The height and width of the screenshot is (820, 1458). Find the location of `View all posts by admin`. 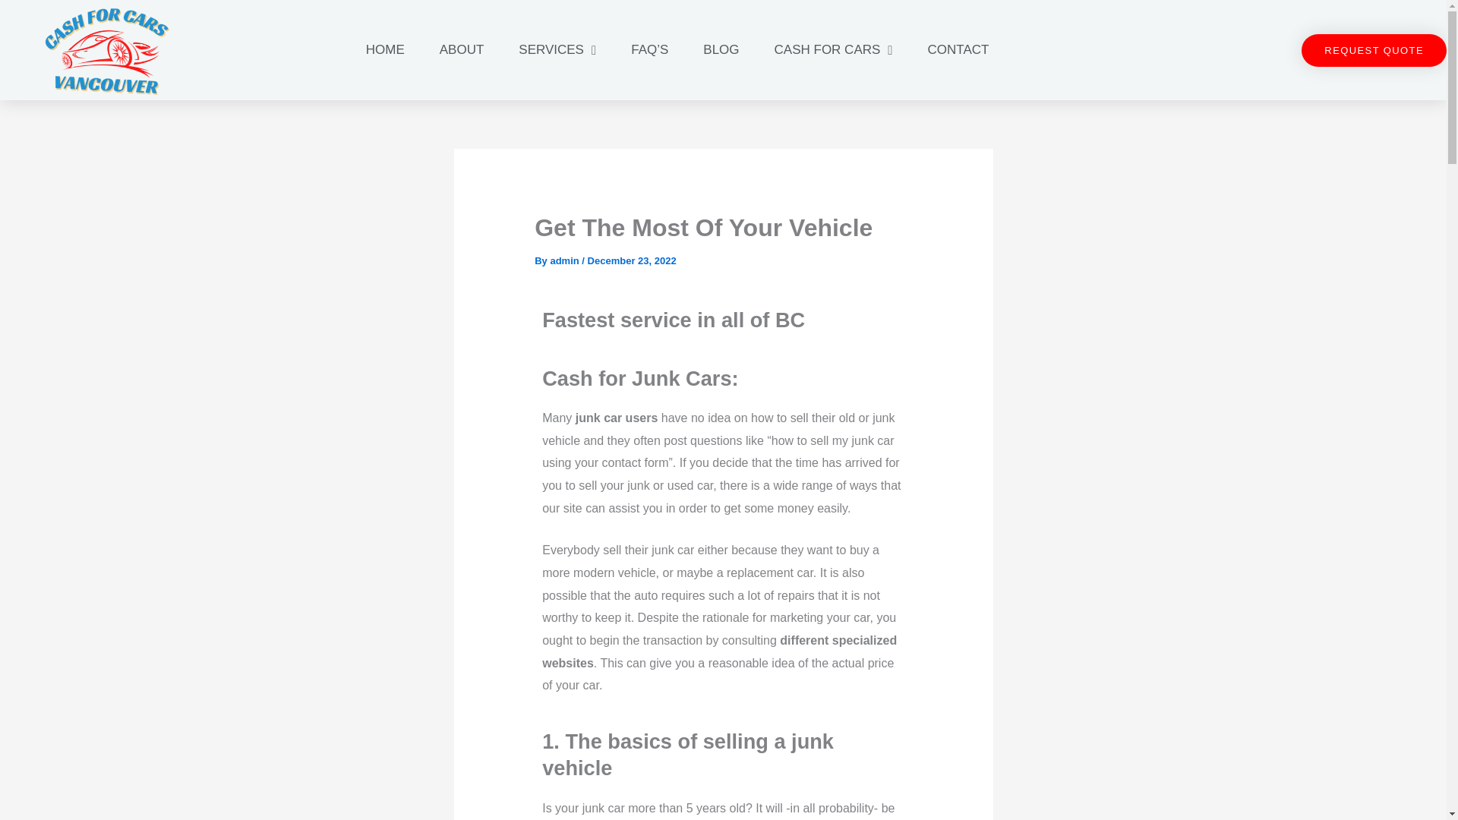

View all posts by admin is located at coordinates (565, 260).